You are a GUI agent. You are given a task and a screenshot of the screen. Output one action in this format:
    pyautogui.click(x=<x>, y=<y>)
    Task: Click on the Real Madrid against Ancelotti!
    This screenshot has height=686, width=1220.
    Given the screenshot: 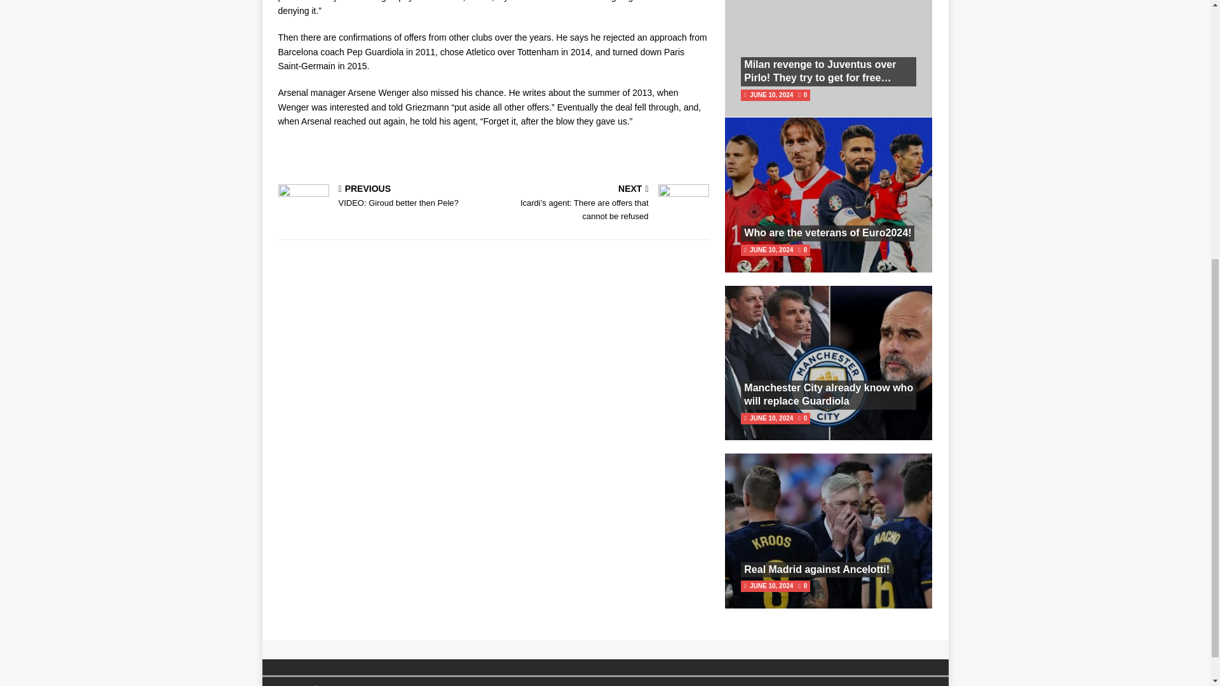 What is the action you would take?
    pyautogui.click(x=383, y=197)
    